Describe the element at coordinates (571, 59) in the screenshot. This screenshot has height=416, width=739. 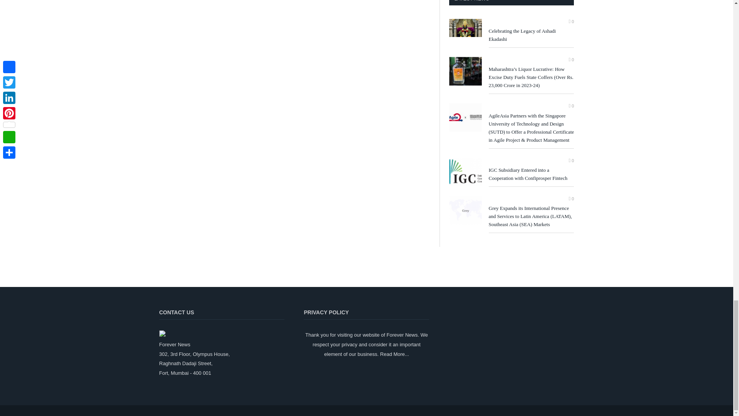
I see `0` at that location.